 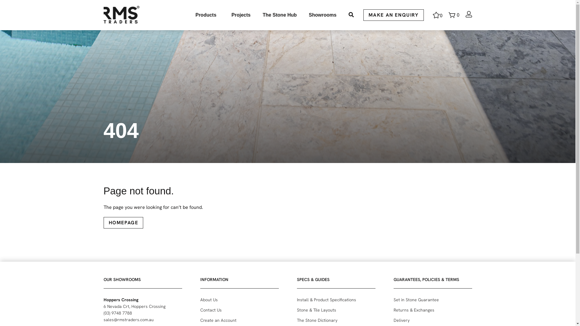 I want to click on Stone & Tile Layouts, so click(x=336, y=310).